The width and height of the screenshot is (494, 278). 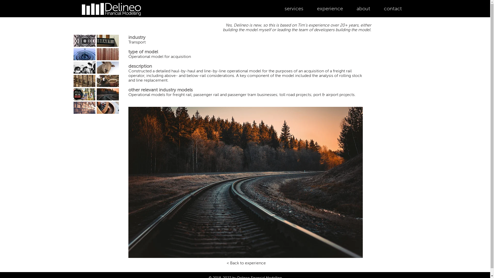 What do you see at coordinates (393, 9) in the screenshot?
I see `contact` at bounding box center [393, 9].